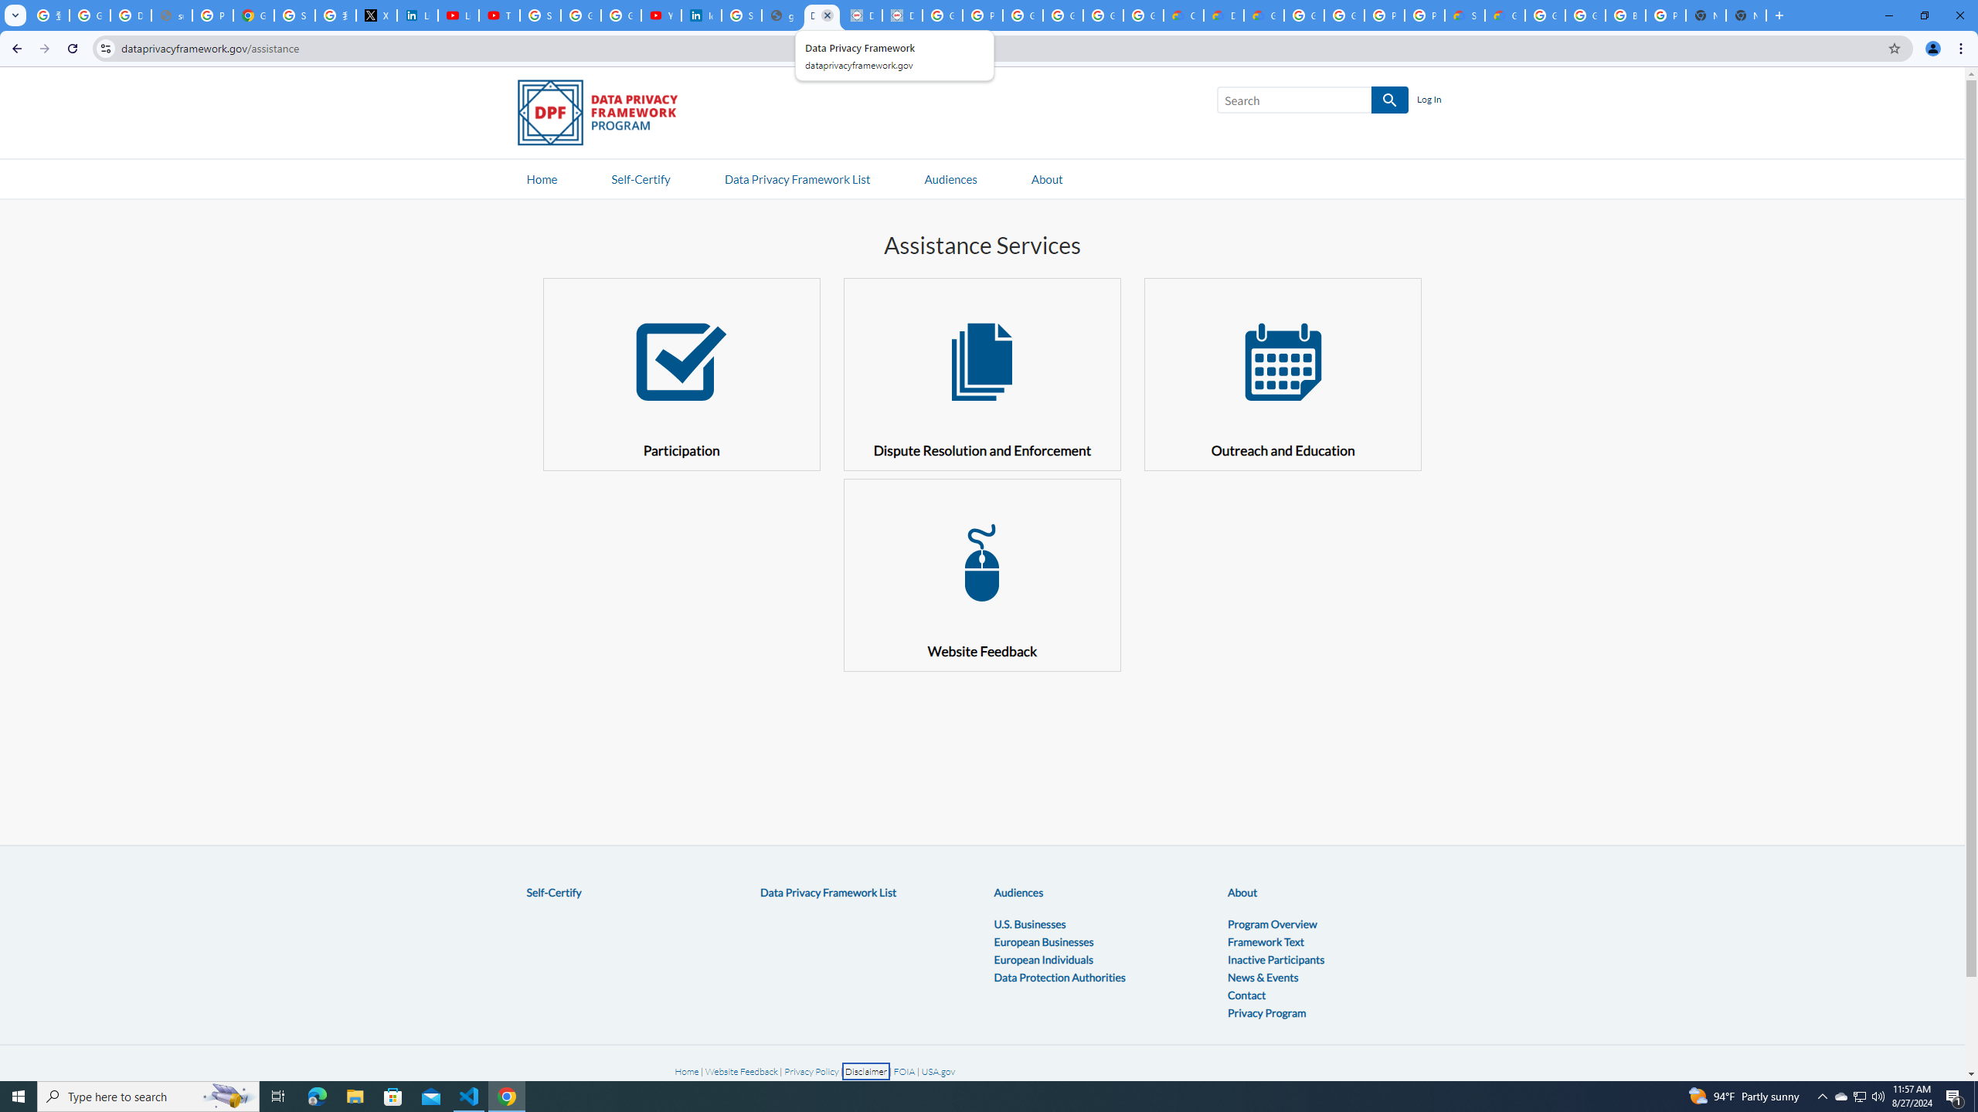 The height and width of the screenshot is (1112, 1978). Describe the element at coordinates (687, 1071) in the screenshot. I see `Home` at that location.